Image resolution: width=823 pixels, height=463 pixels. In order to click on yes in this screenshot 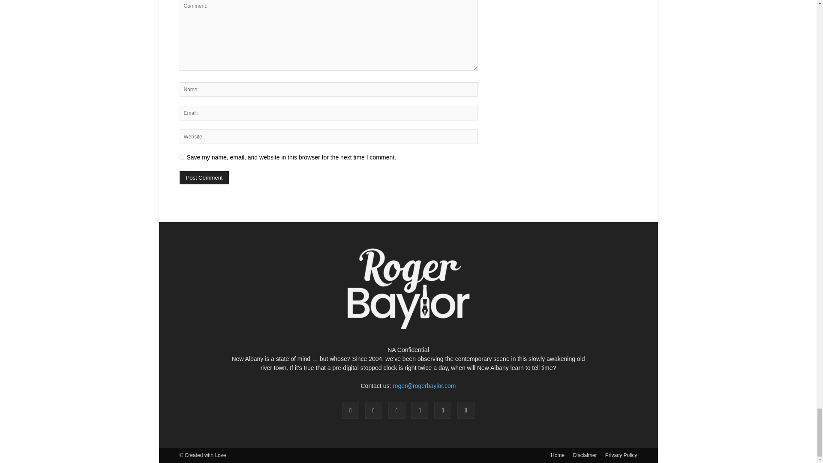, I will do `click(182, 156)`.